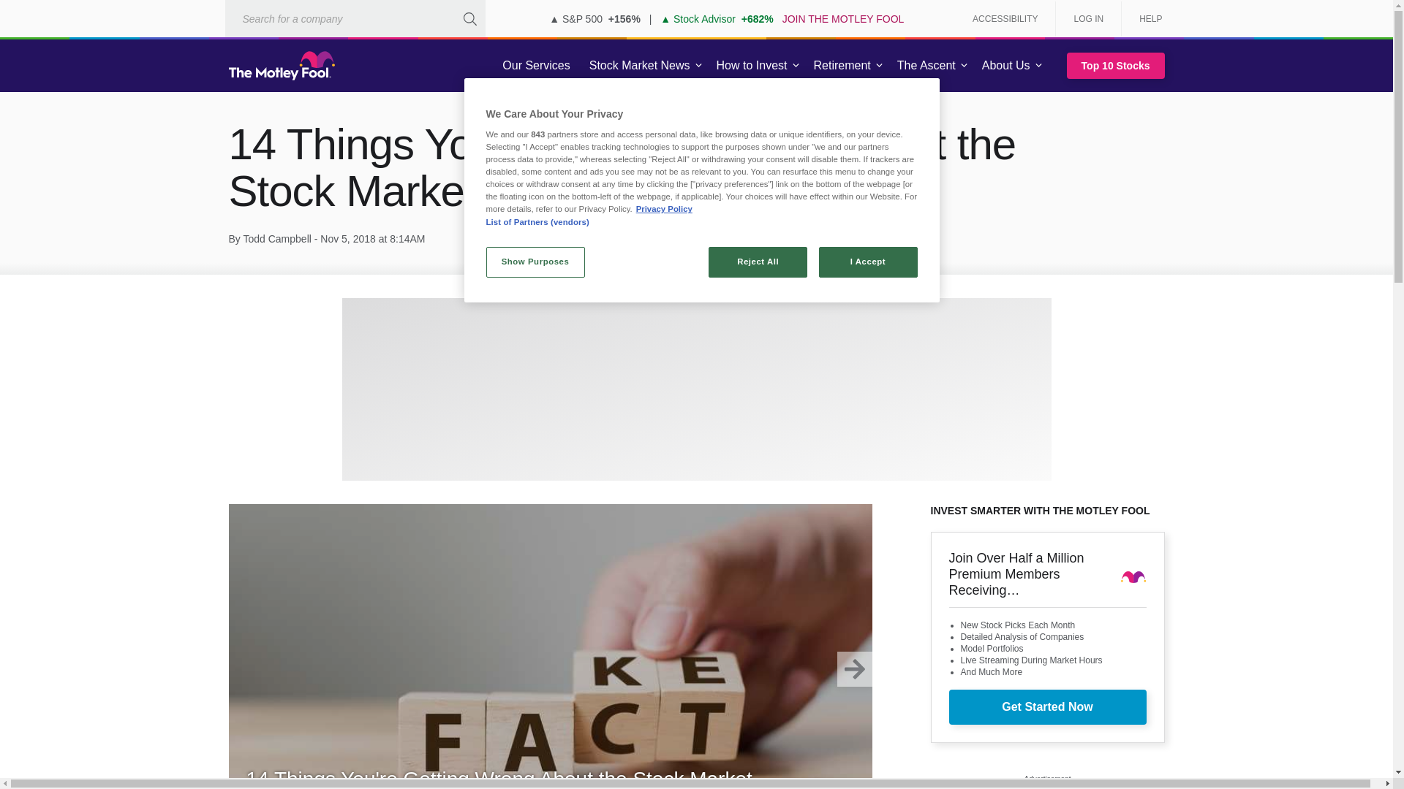  I want to click on How to Invest, so click(752, 66).